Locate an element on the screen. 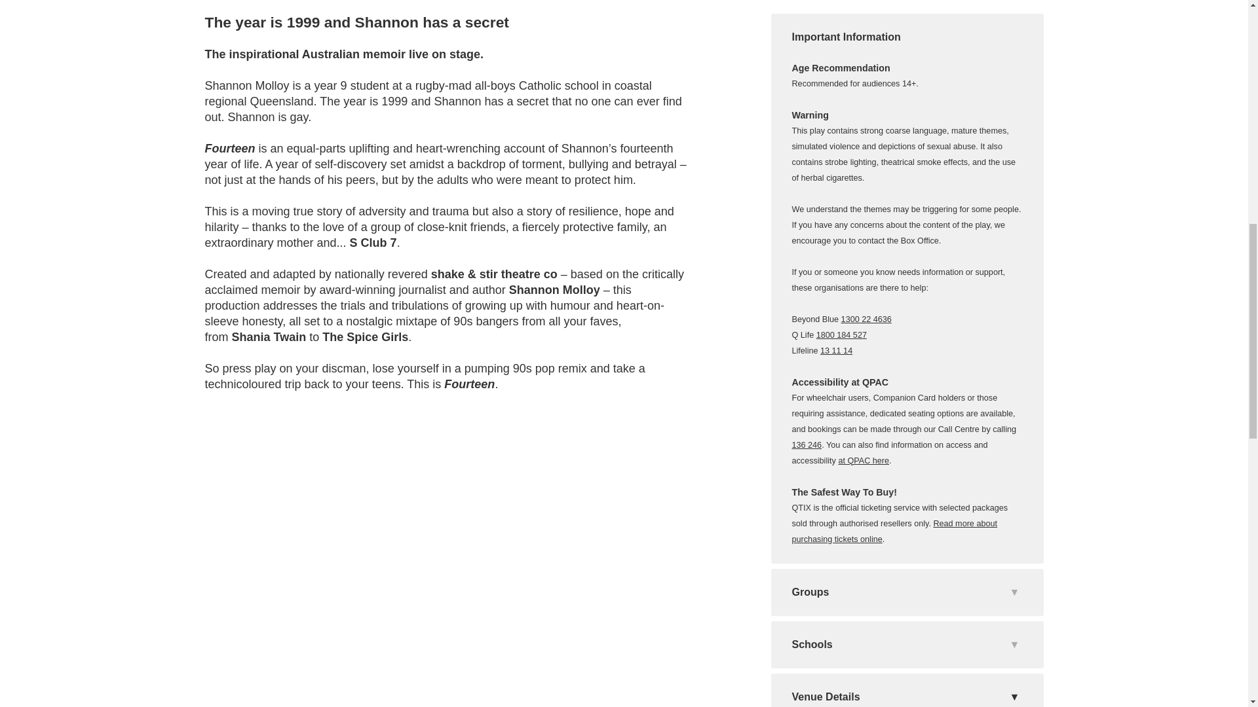  Read more about purchasing tickets online is located at coordinates (894, 531).